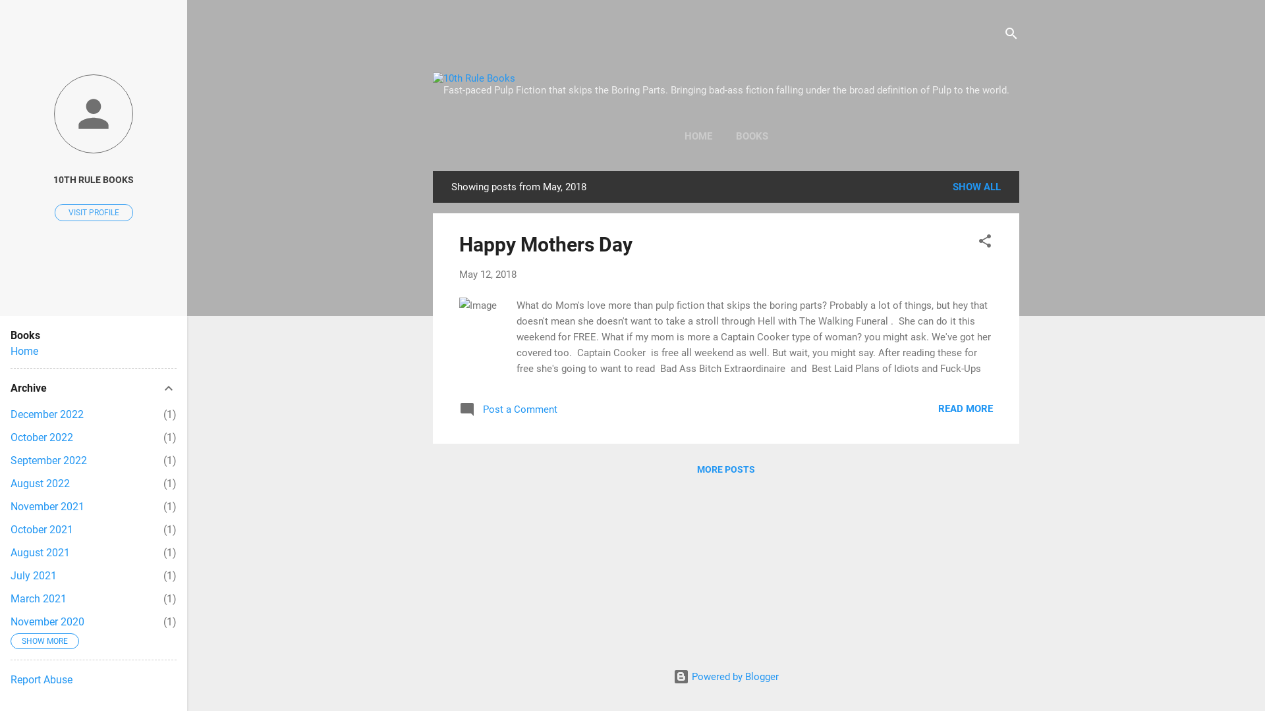  Describe the element at coordinates (966, 409) in the screenshot. I see `READ MORE` at that location.